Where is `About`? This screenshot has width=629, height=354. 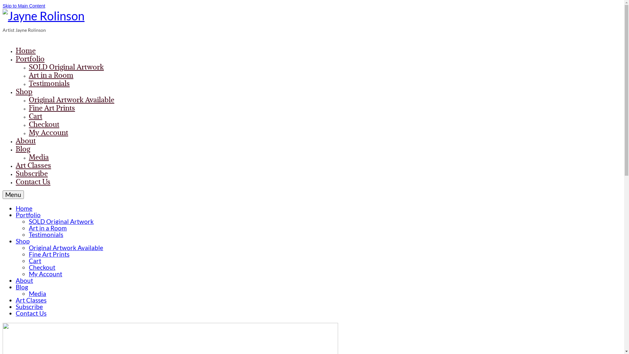 About is located at coordinates (26, 141).